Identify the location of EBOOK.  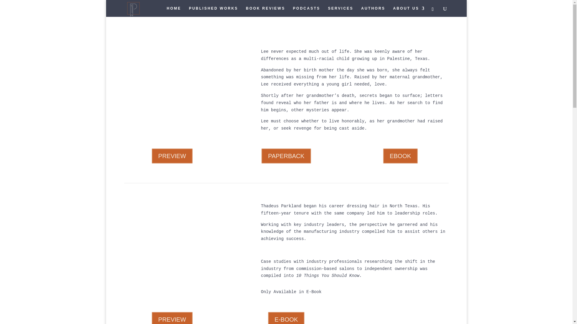
(400, 156).